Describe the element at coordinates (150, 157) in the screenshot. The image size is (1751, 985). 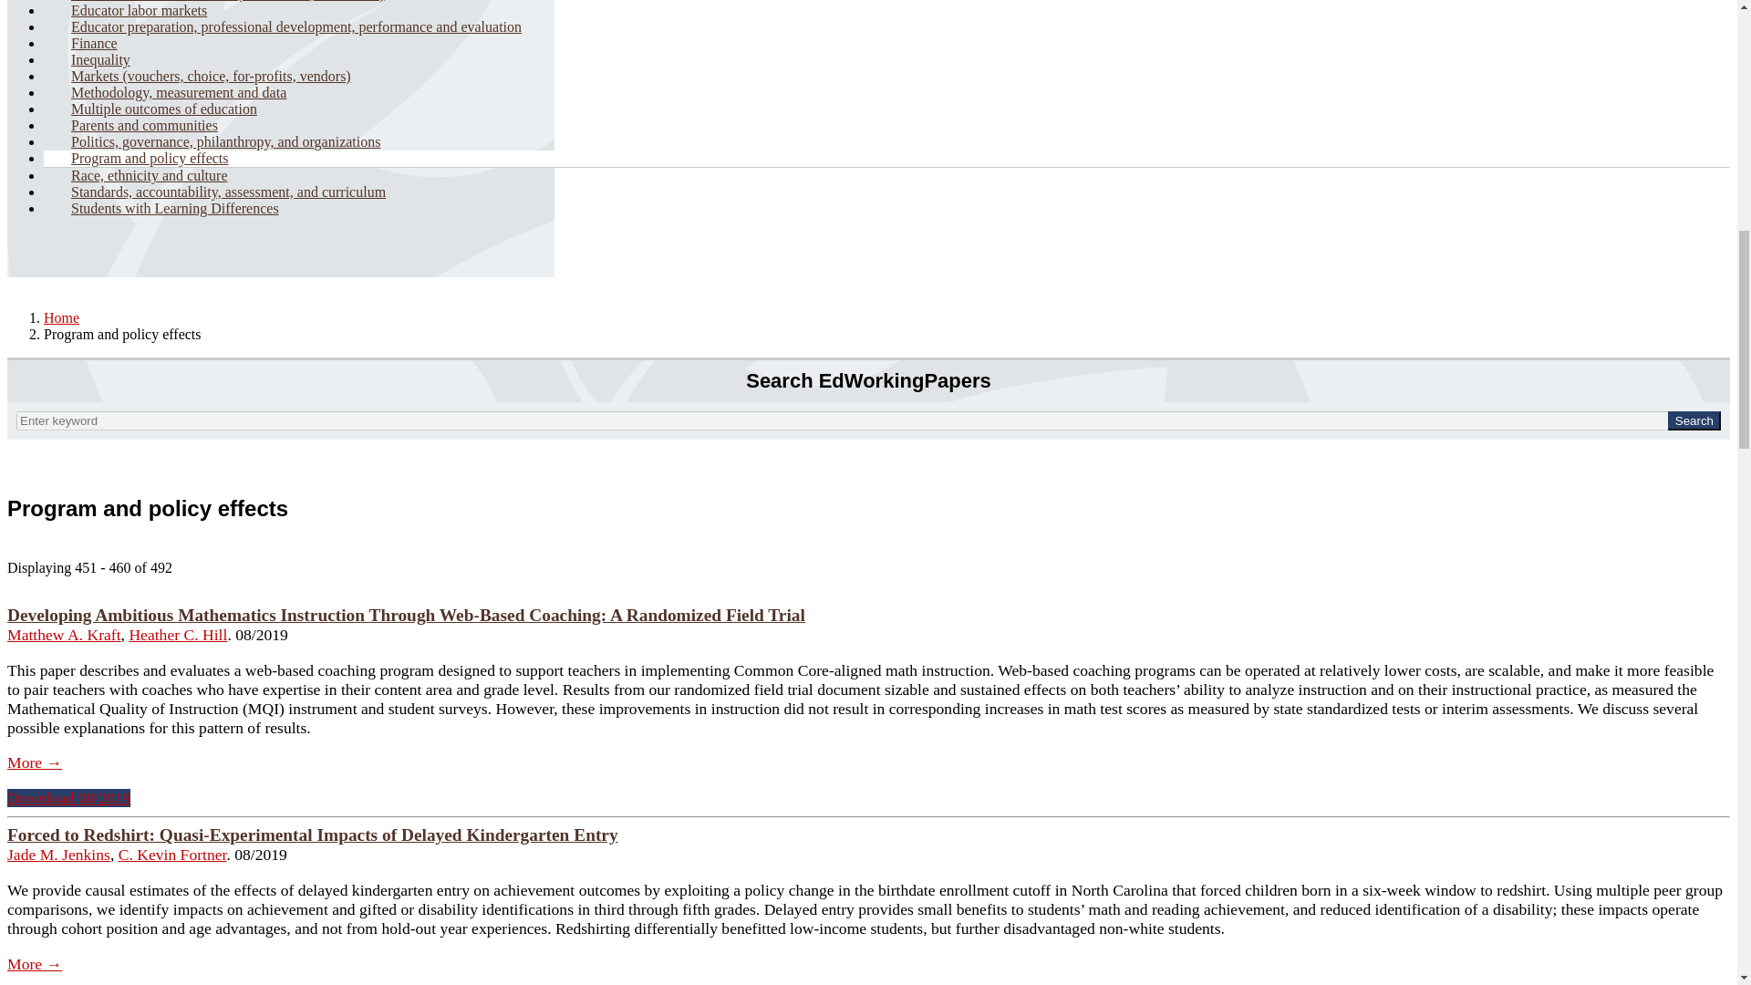
I see `Program and policy effects` at that location.